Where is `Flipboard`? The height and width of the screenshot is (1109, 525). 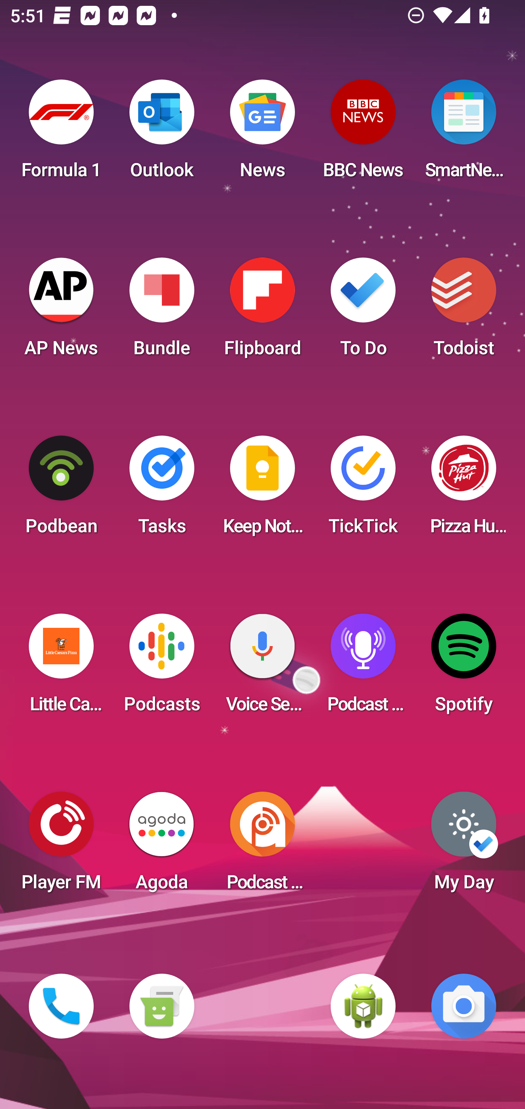 Flipboard is located at coordinates (262, 312).